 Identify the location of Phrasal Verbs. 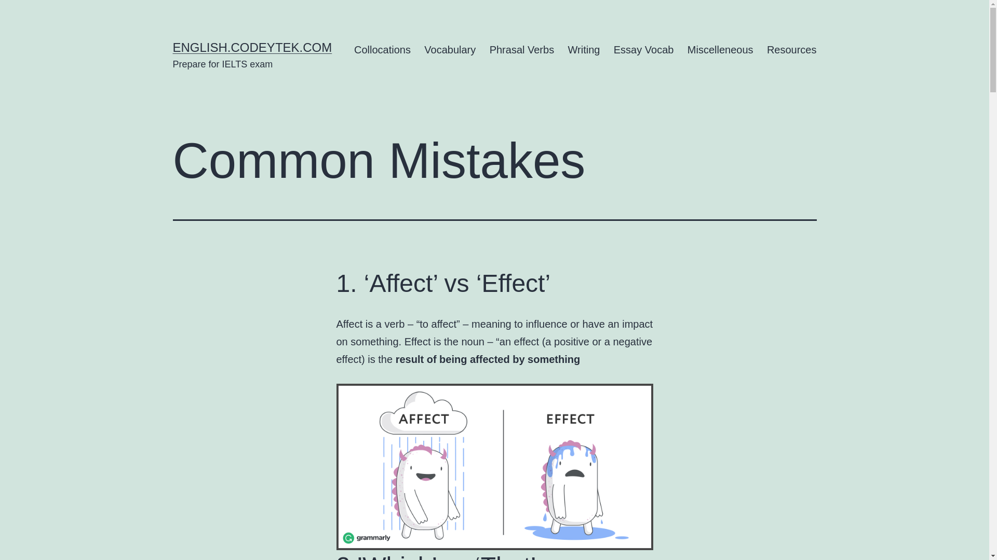
(521, 50).